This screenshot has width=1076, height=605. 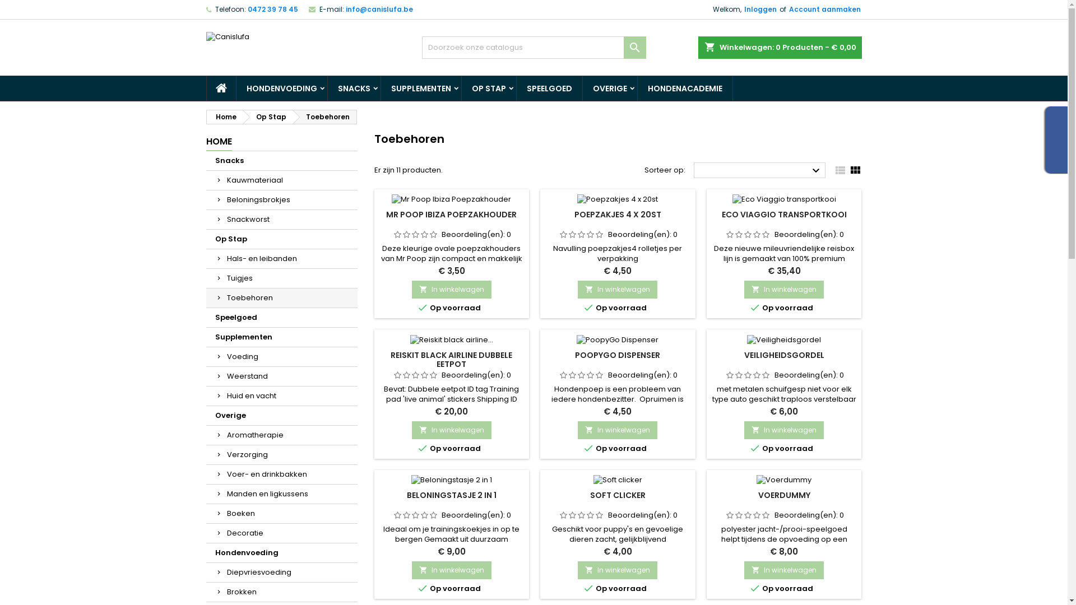 What do you see at coordinates (282, 533) in the screenshot?
I see `Decoratie` at bounding box center [282, 533].